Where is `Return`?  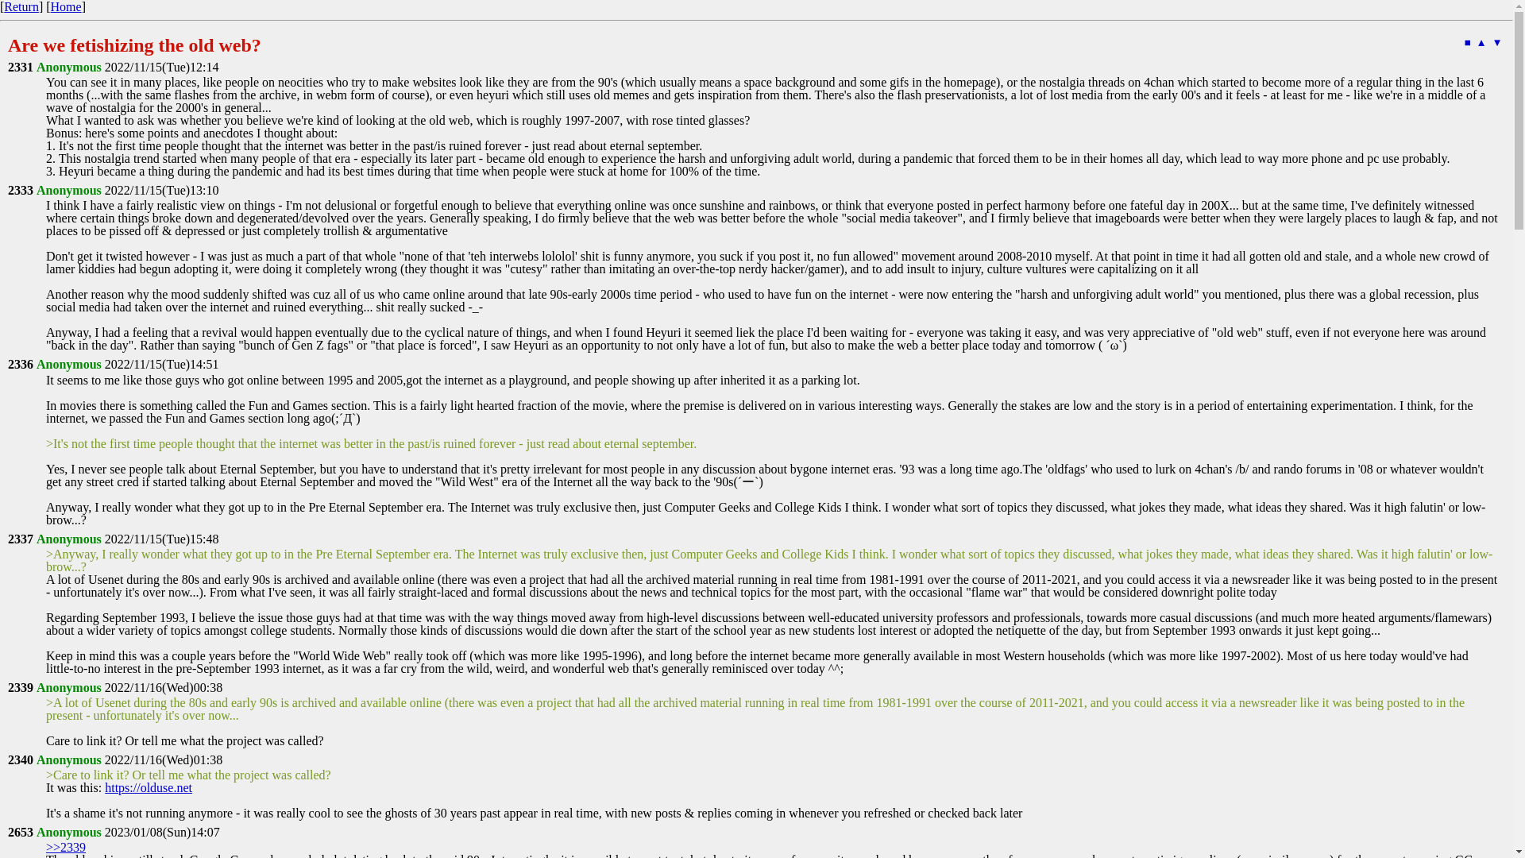 Return is located at coordinates (21, 6).